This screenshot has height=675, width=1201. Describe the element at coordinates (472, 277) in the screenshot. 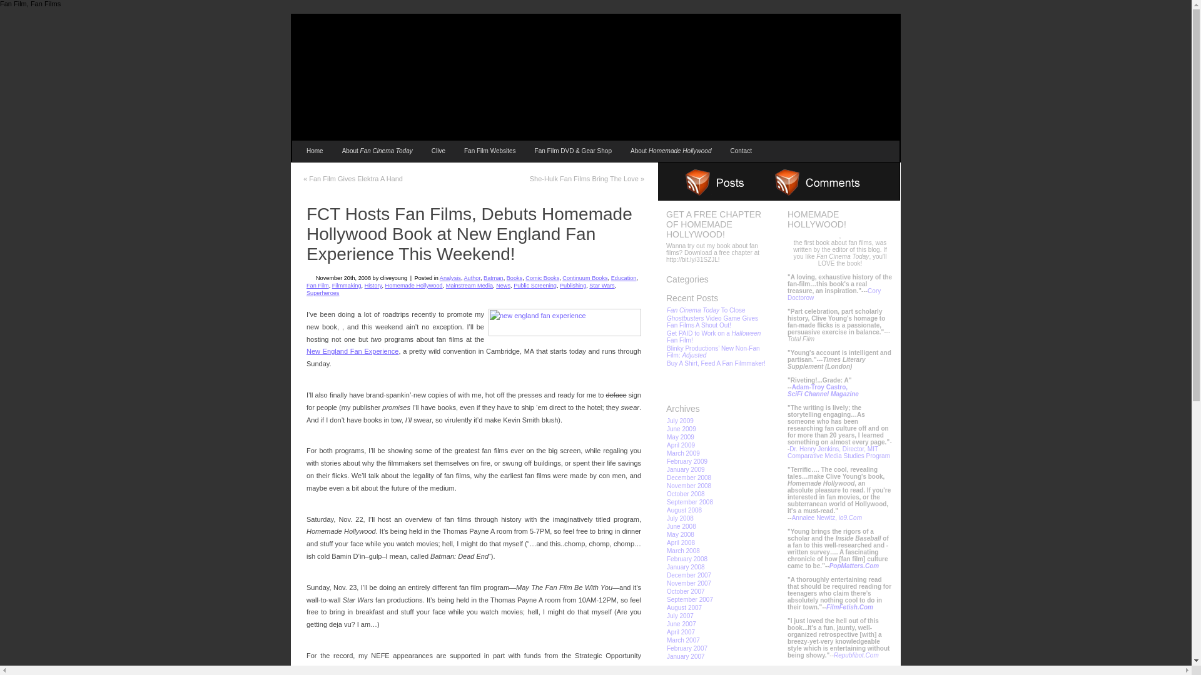

I see `Author` at that location.